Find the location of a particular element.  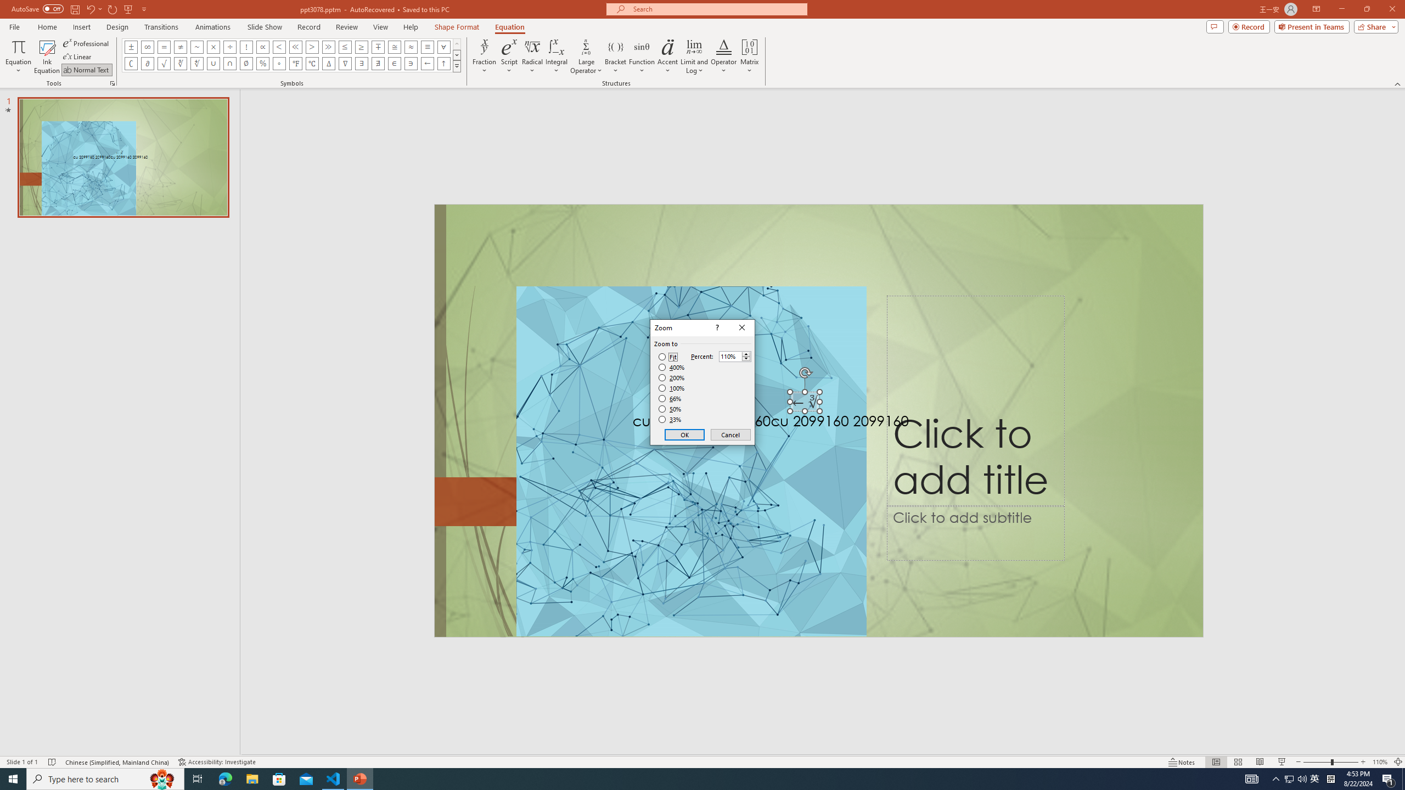

Equation Symbol Intersection is located at coordinates (231, 64).